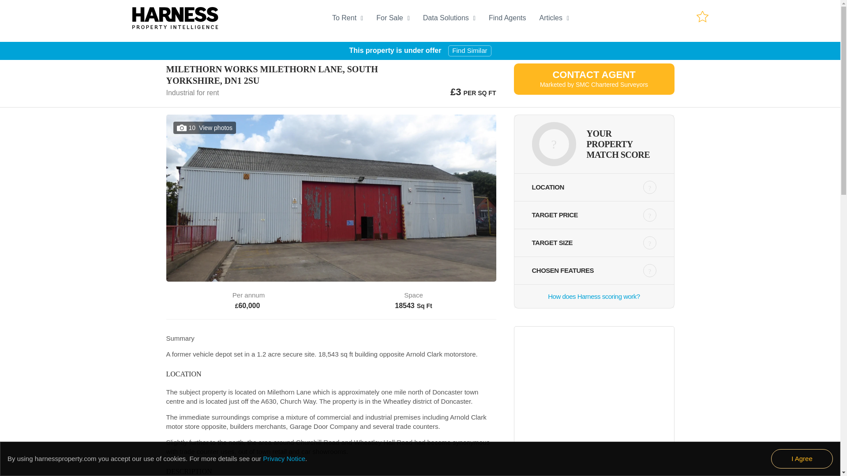 The height and width of the screenshot is (476, 847). Describe the element at coordinates (399, 18) in the screenshot. I see `For Sale` at that location.